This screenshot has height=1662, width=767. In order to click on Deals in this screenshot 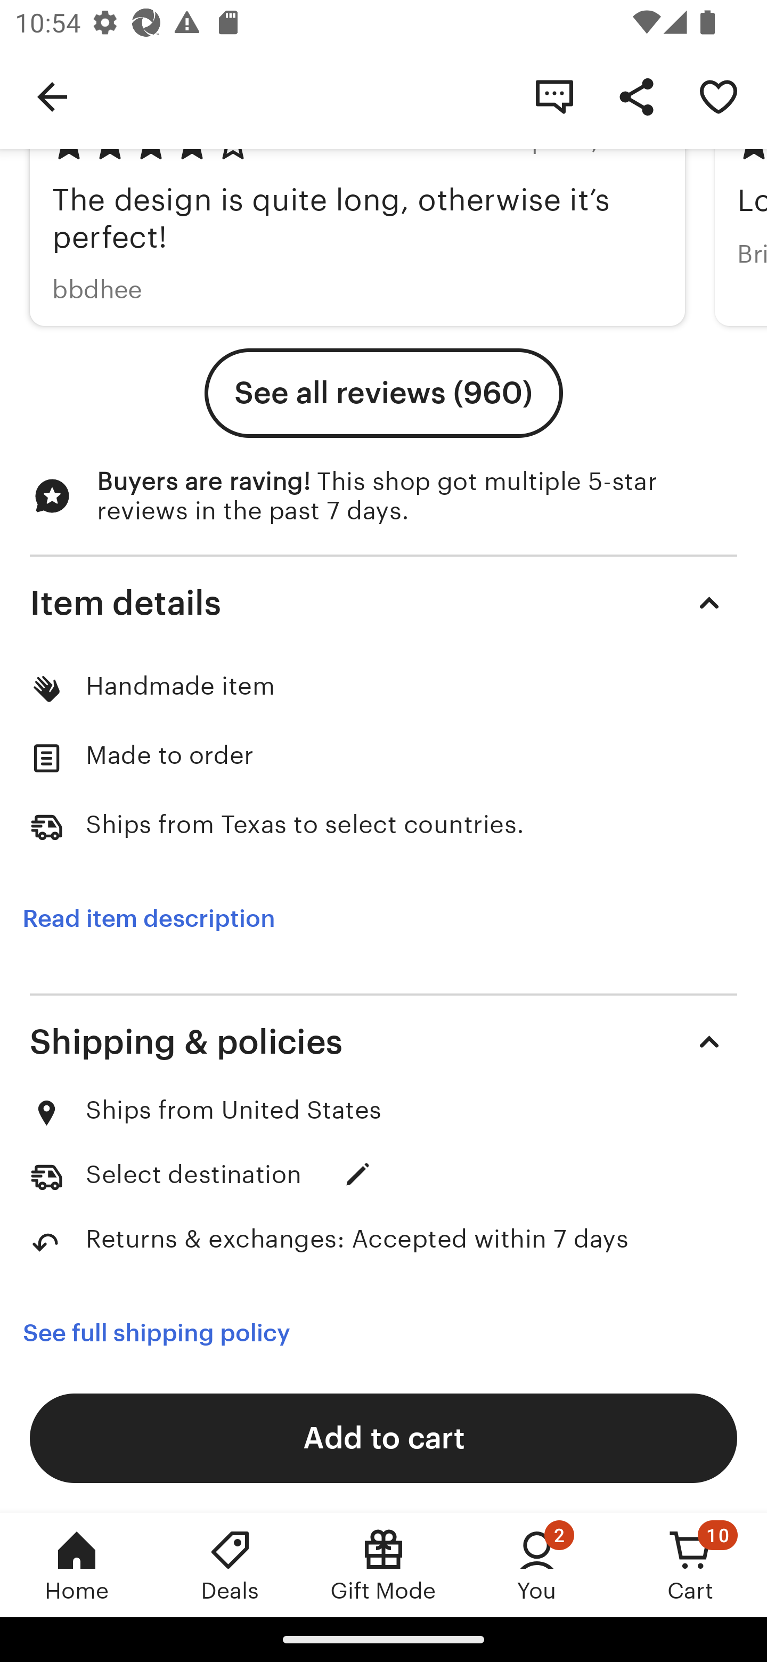, I will do `click(230, 1565)`.